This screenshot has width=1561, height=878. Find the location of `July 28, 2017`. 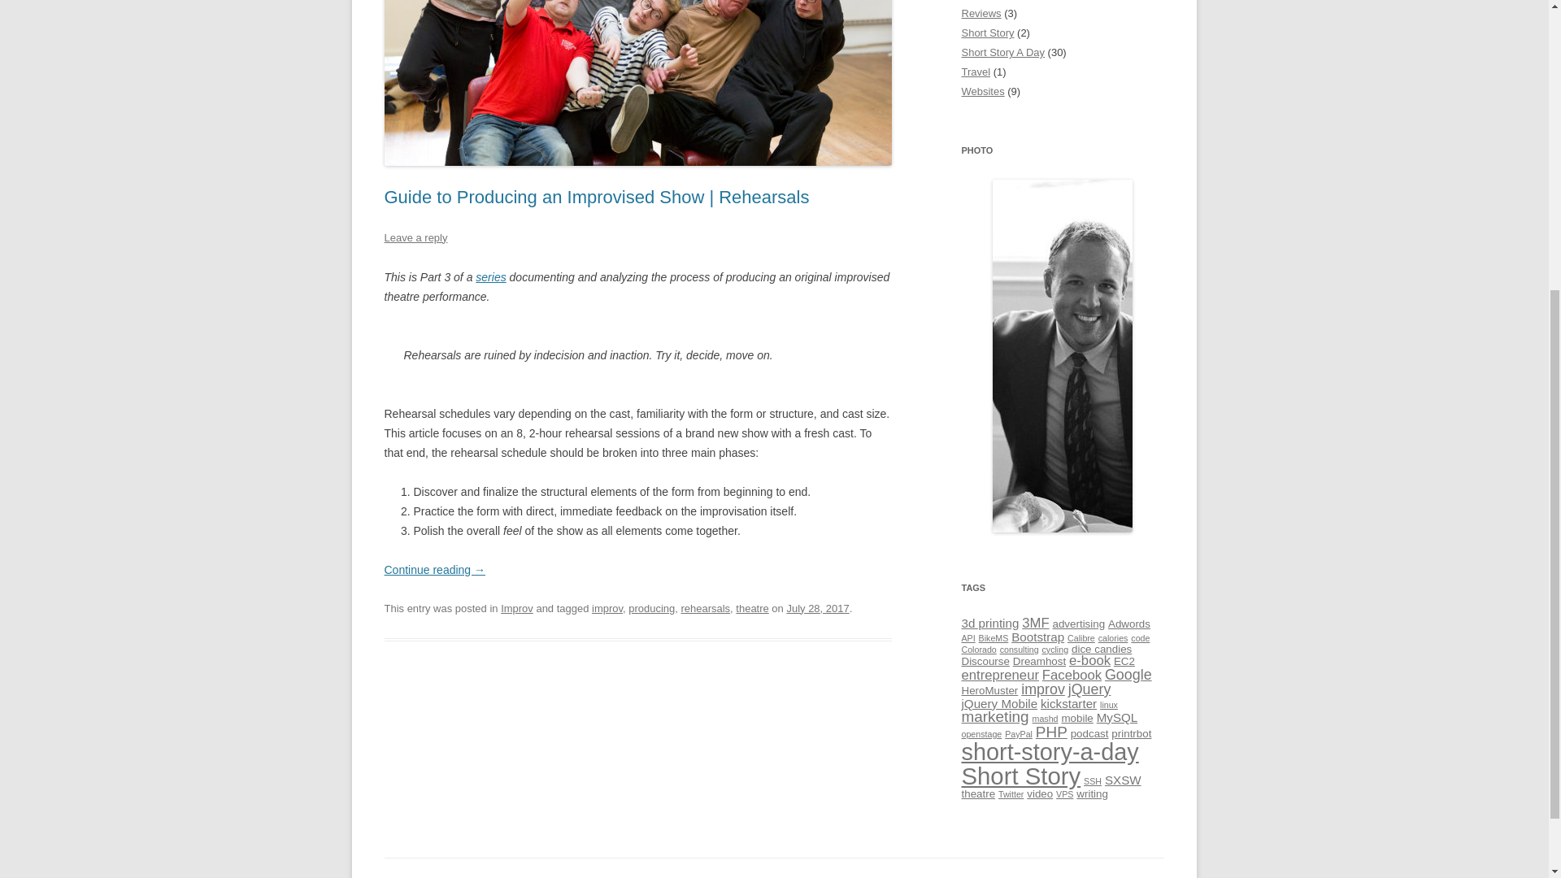

July 28, 2017 is located at coordinates (818, 608).